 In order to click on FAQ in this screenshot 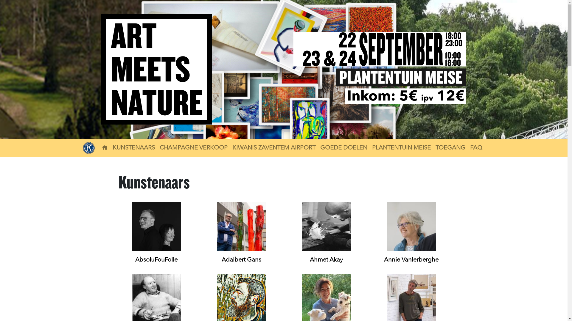, I will do `click(476, 148)`.